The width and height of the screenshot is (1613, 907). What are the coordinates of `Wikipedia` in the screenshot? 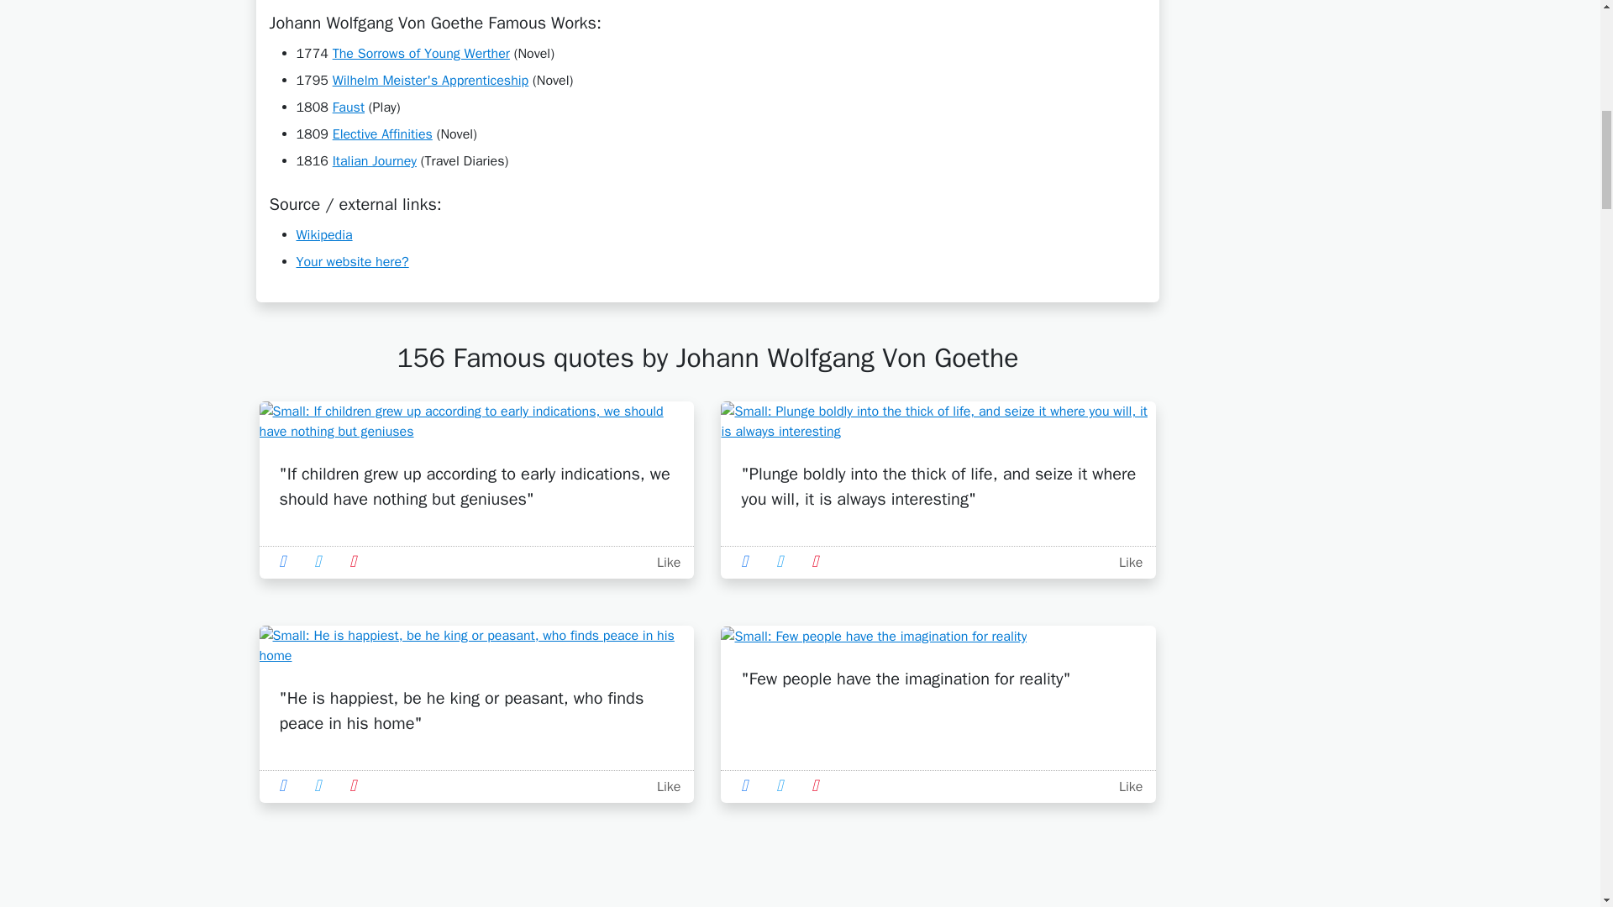 It's located at (323, 235).